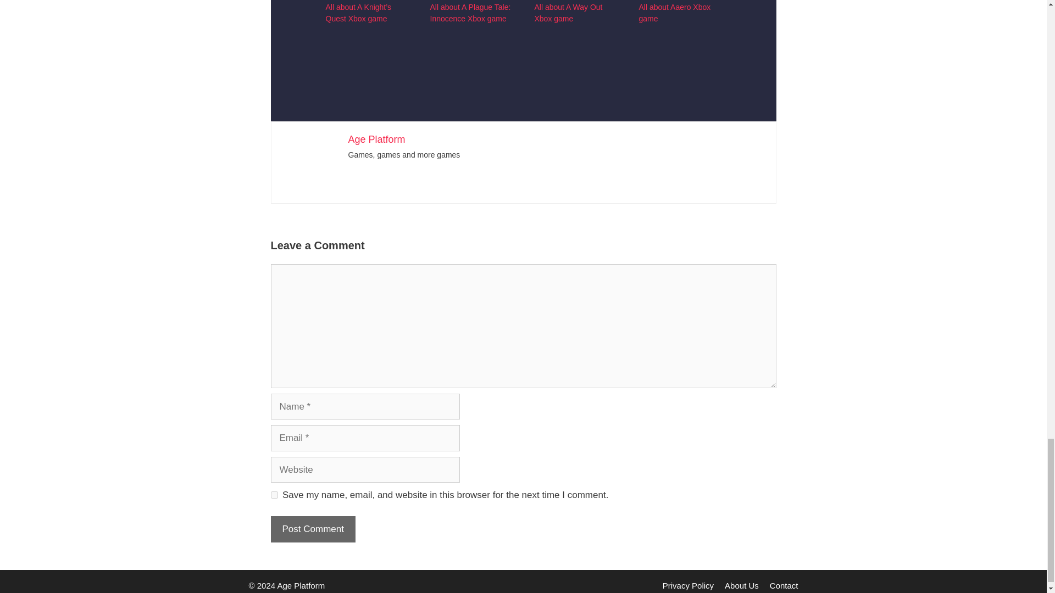  I want to click on Contact, so click(784, 585).